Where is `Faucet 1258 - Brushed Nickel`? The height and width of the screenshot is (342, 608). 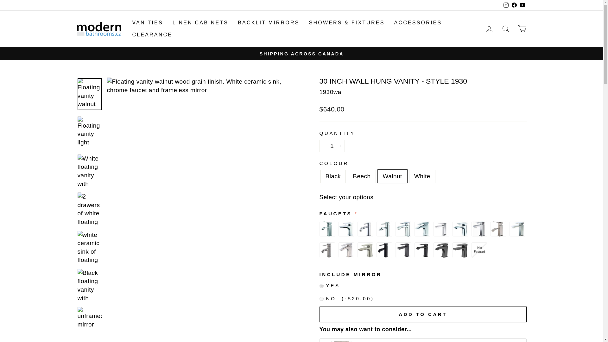
Faucet 1258 - Brushed Nickel is located at coordinates (498, 229).